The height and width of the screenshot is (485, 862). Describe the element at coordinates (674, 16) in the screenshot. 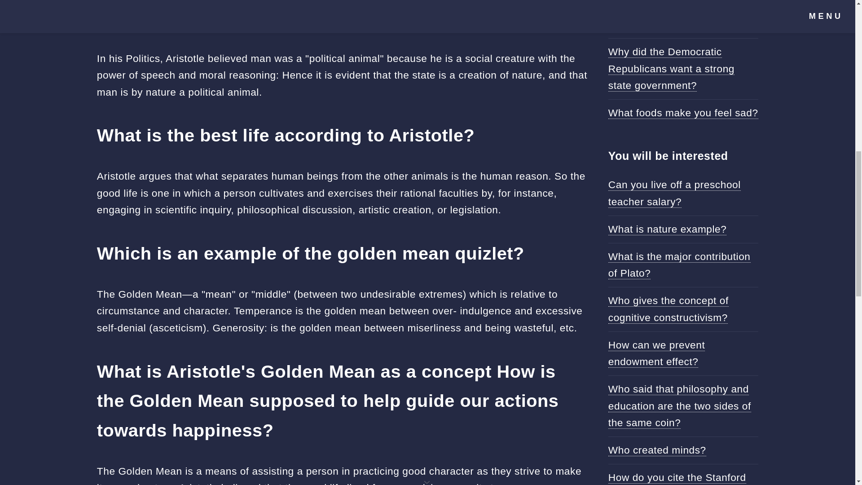

I see `How do you write a creative introduction?` at that location.